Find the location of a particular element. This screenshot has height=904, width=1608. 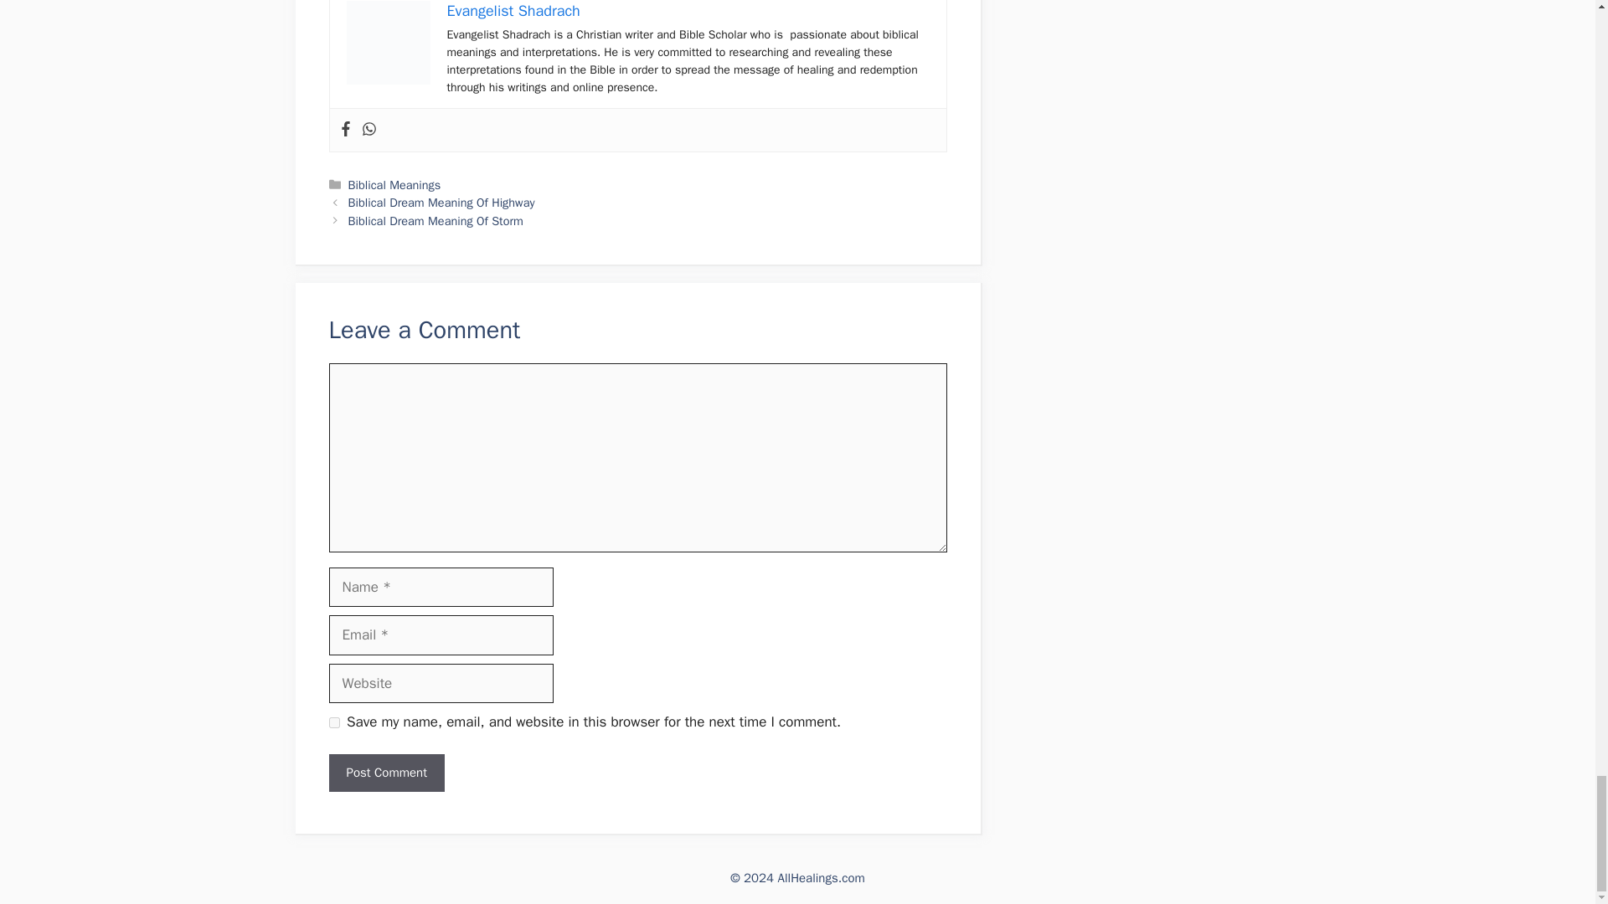

yes is located at coordinates (333, 723).